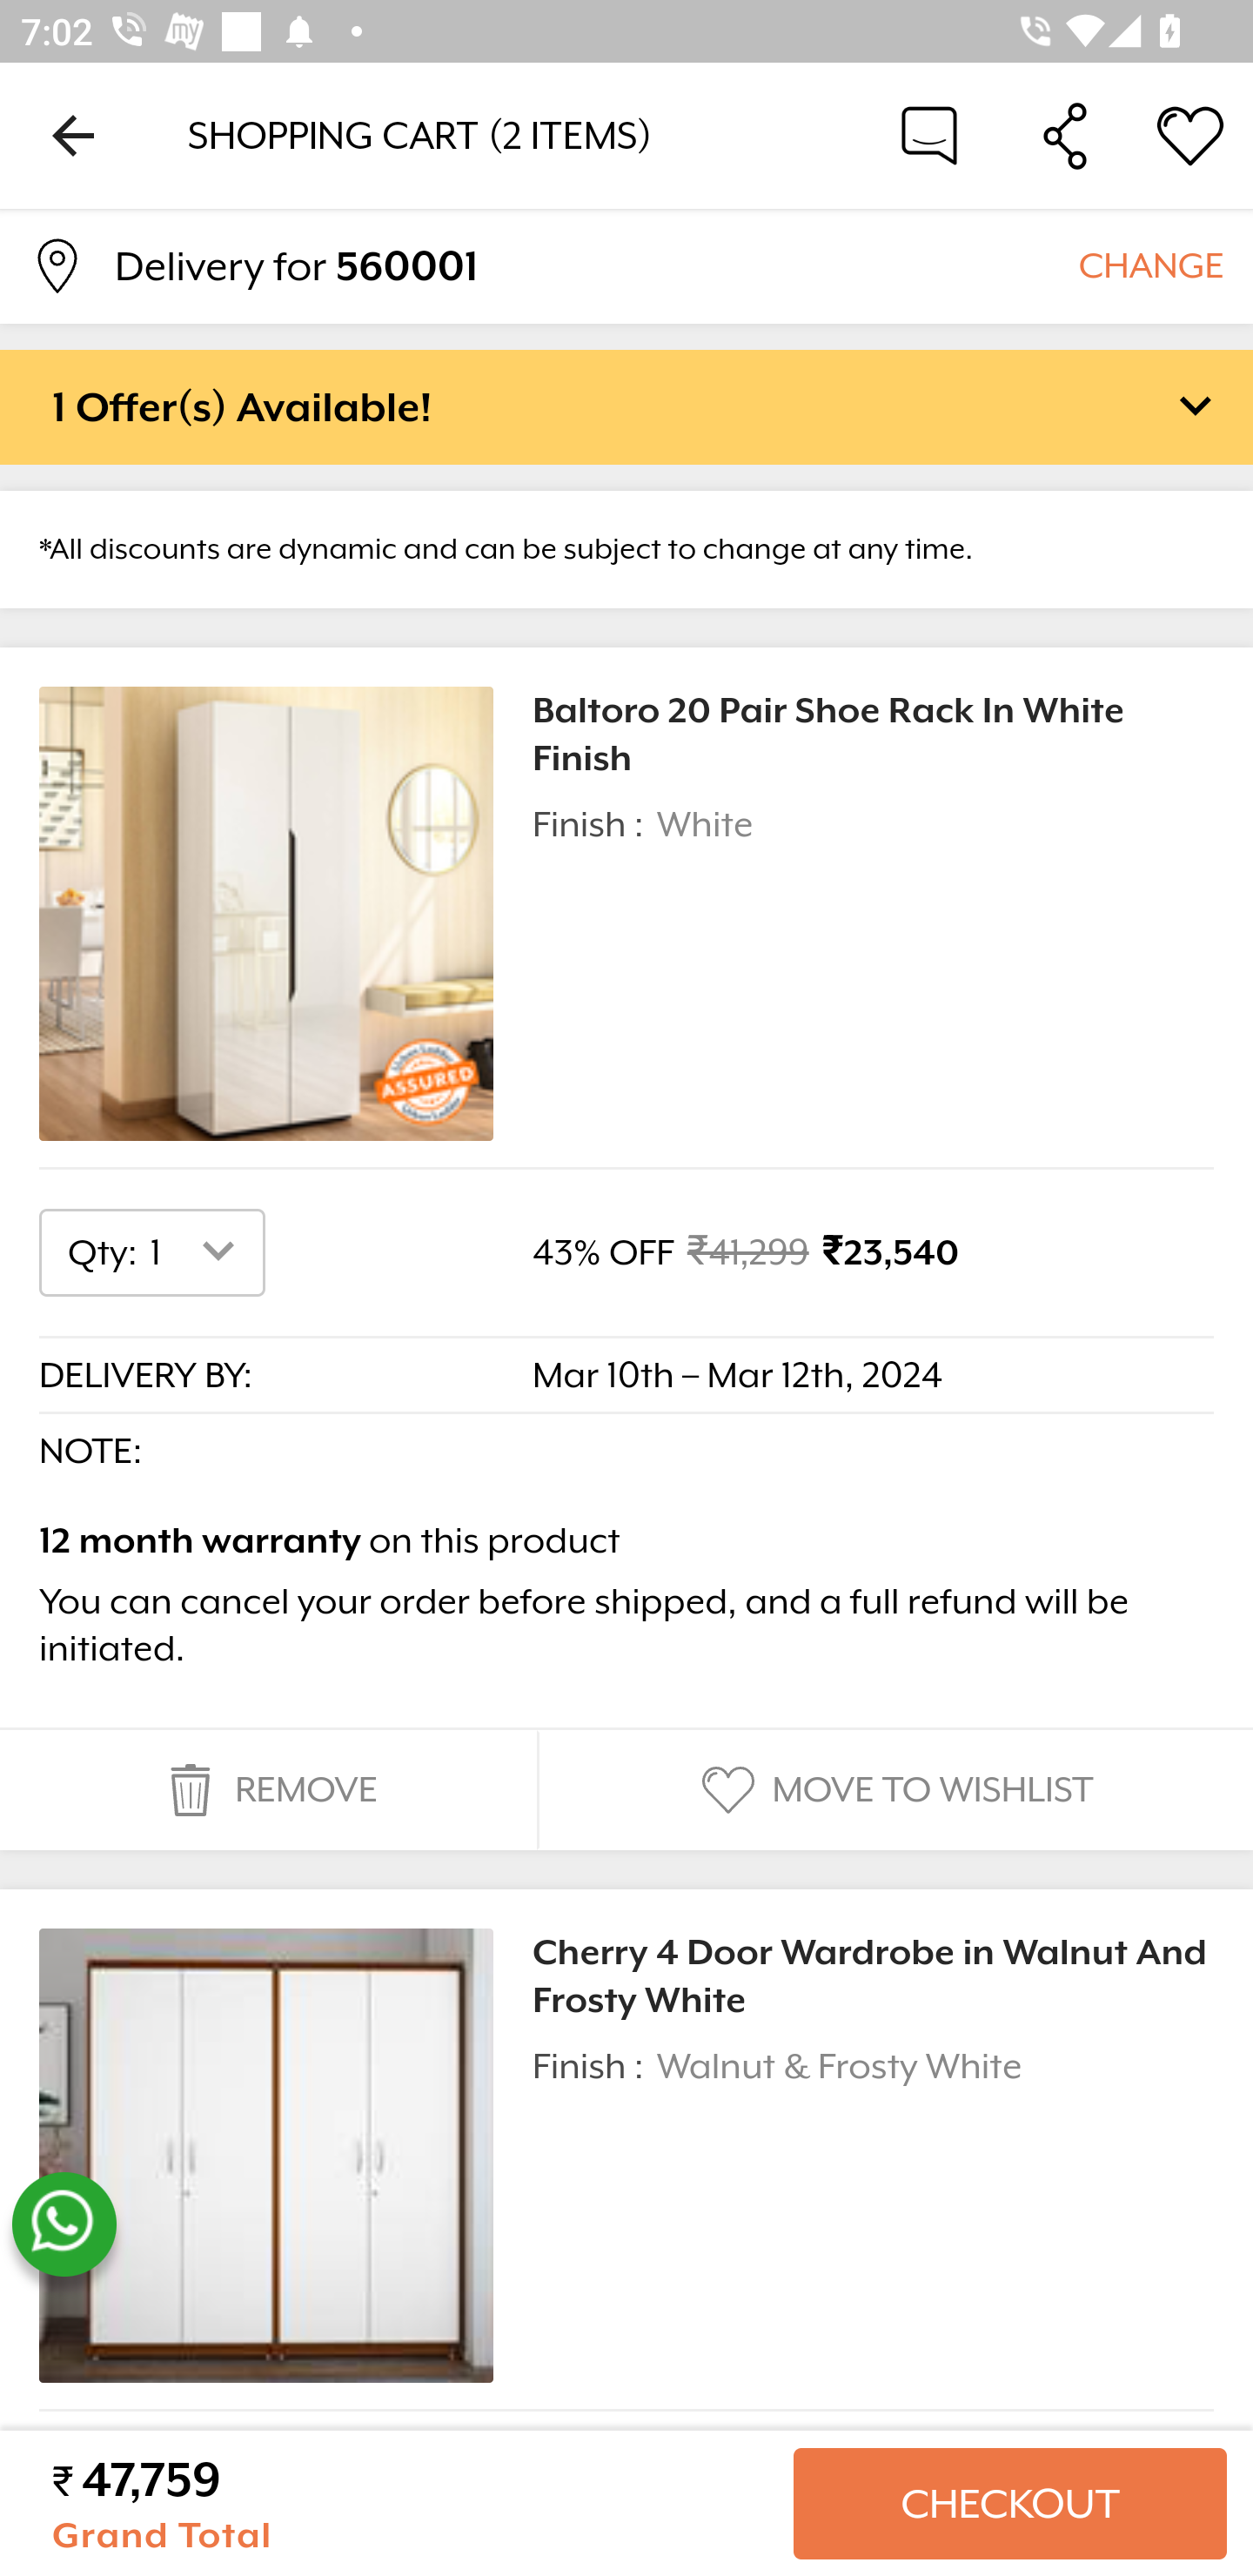 The image size is (1253, 2576). What do you see at coordinates (929, 134) in the screenshot?
I see `Chat` at bounding box center [929, 134].